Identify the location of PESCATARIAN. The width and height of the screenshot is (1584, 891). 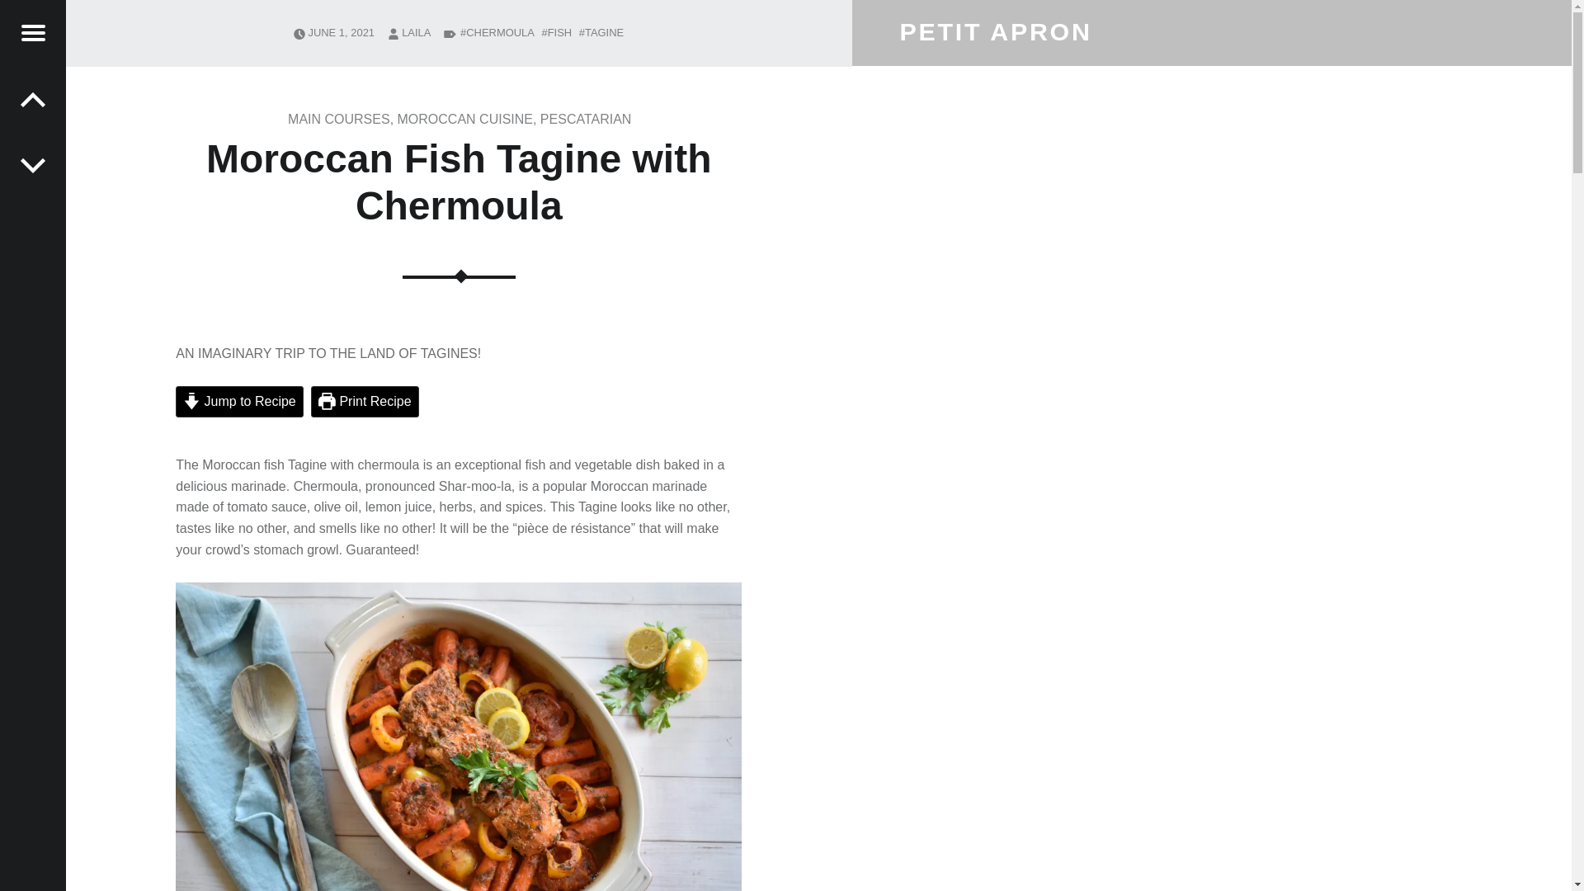
(586, 119).